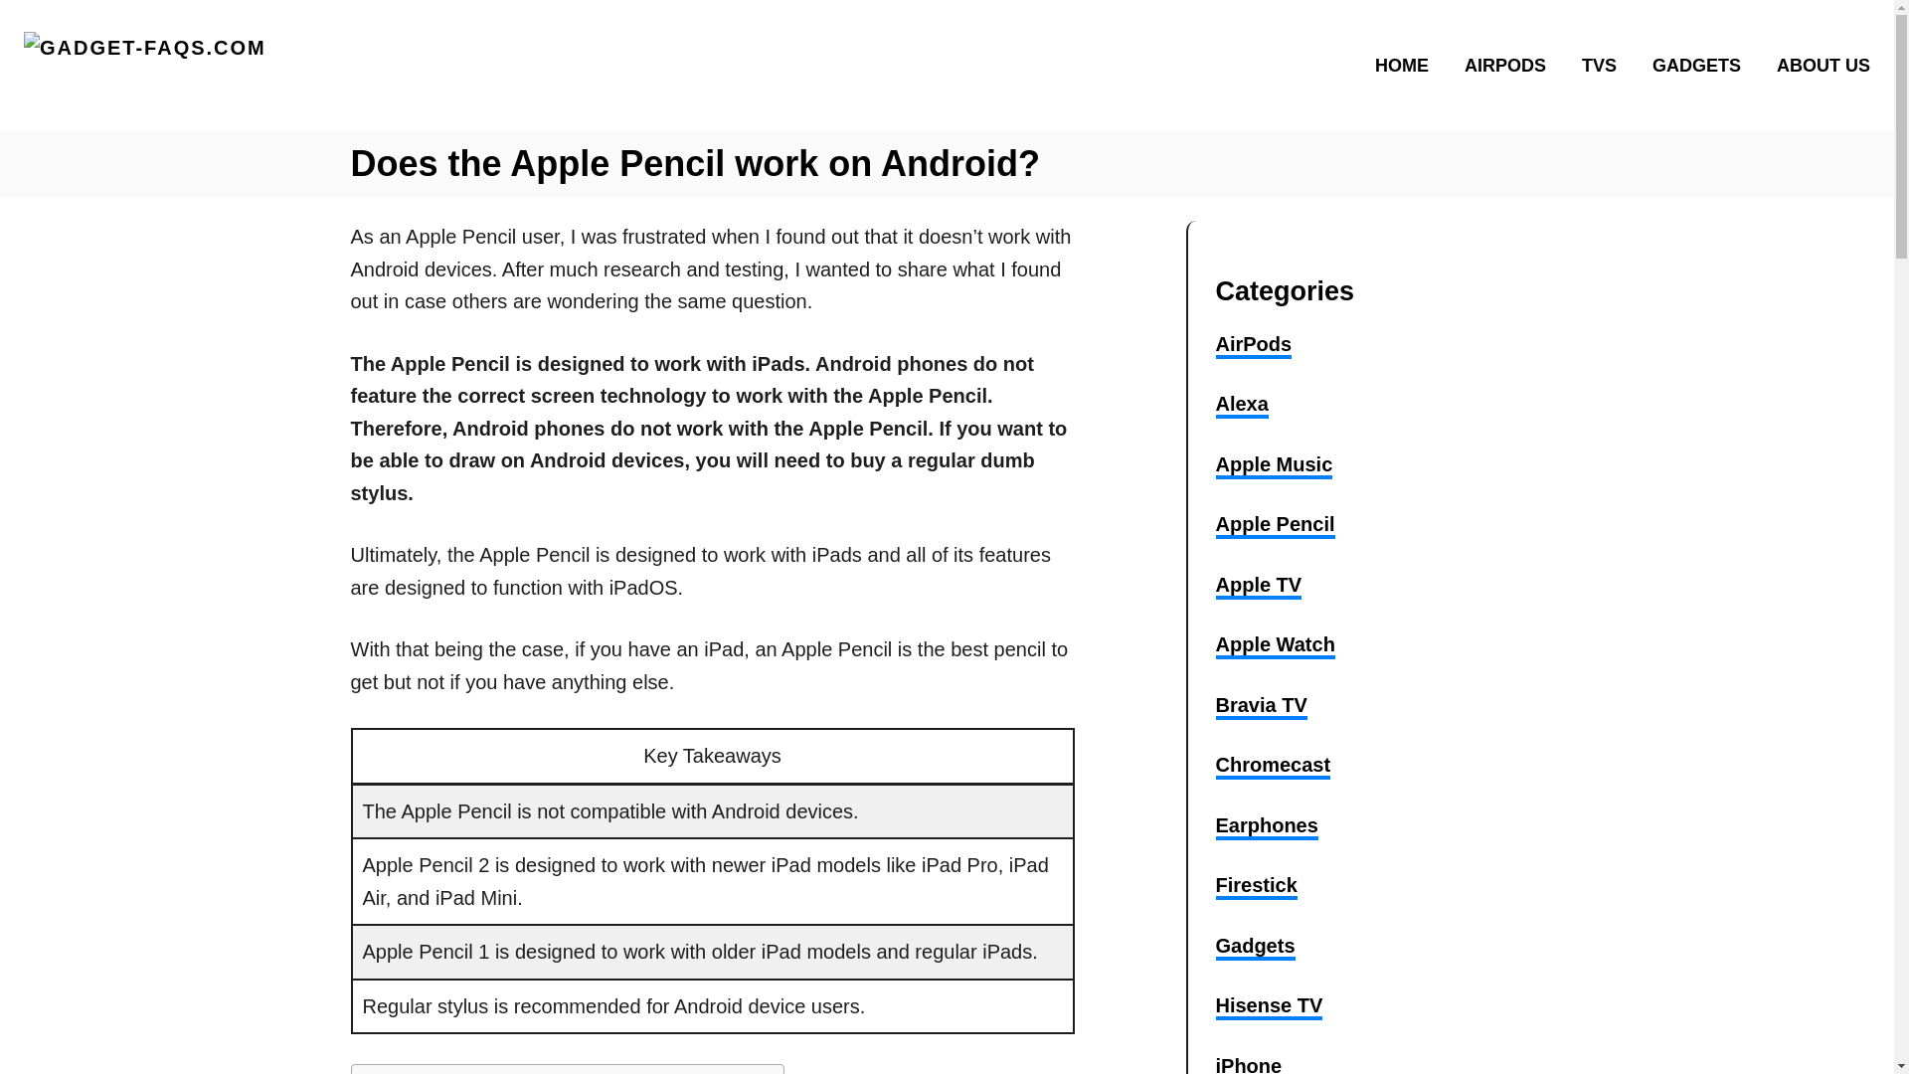  Describe the element at coordinates (1702, 64) in the screenshot. I see `GADGETS` at that location.